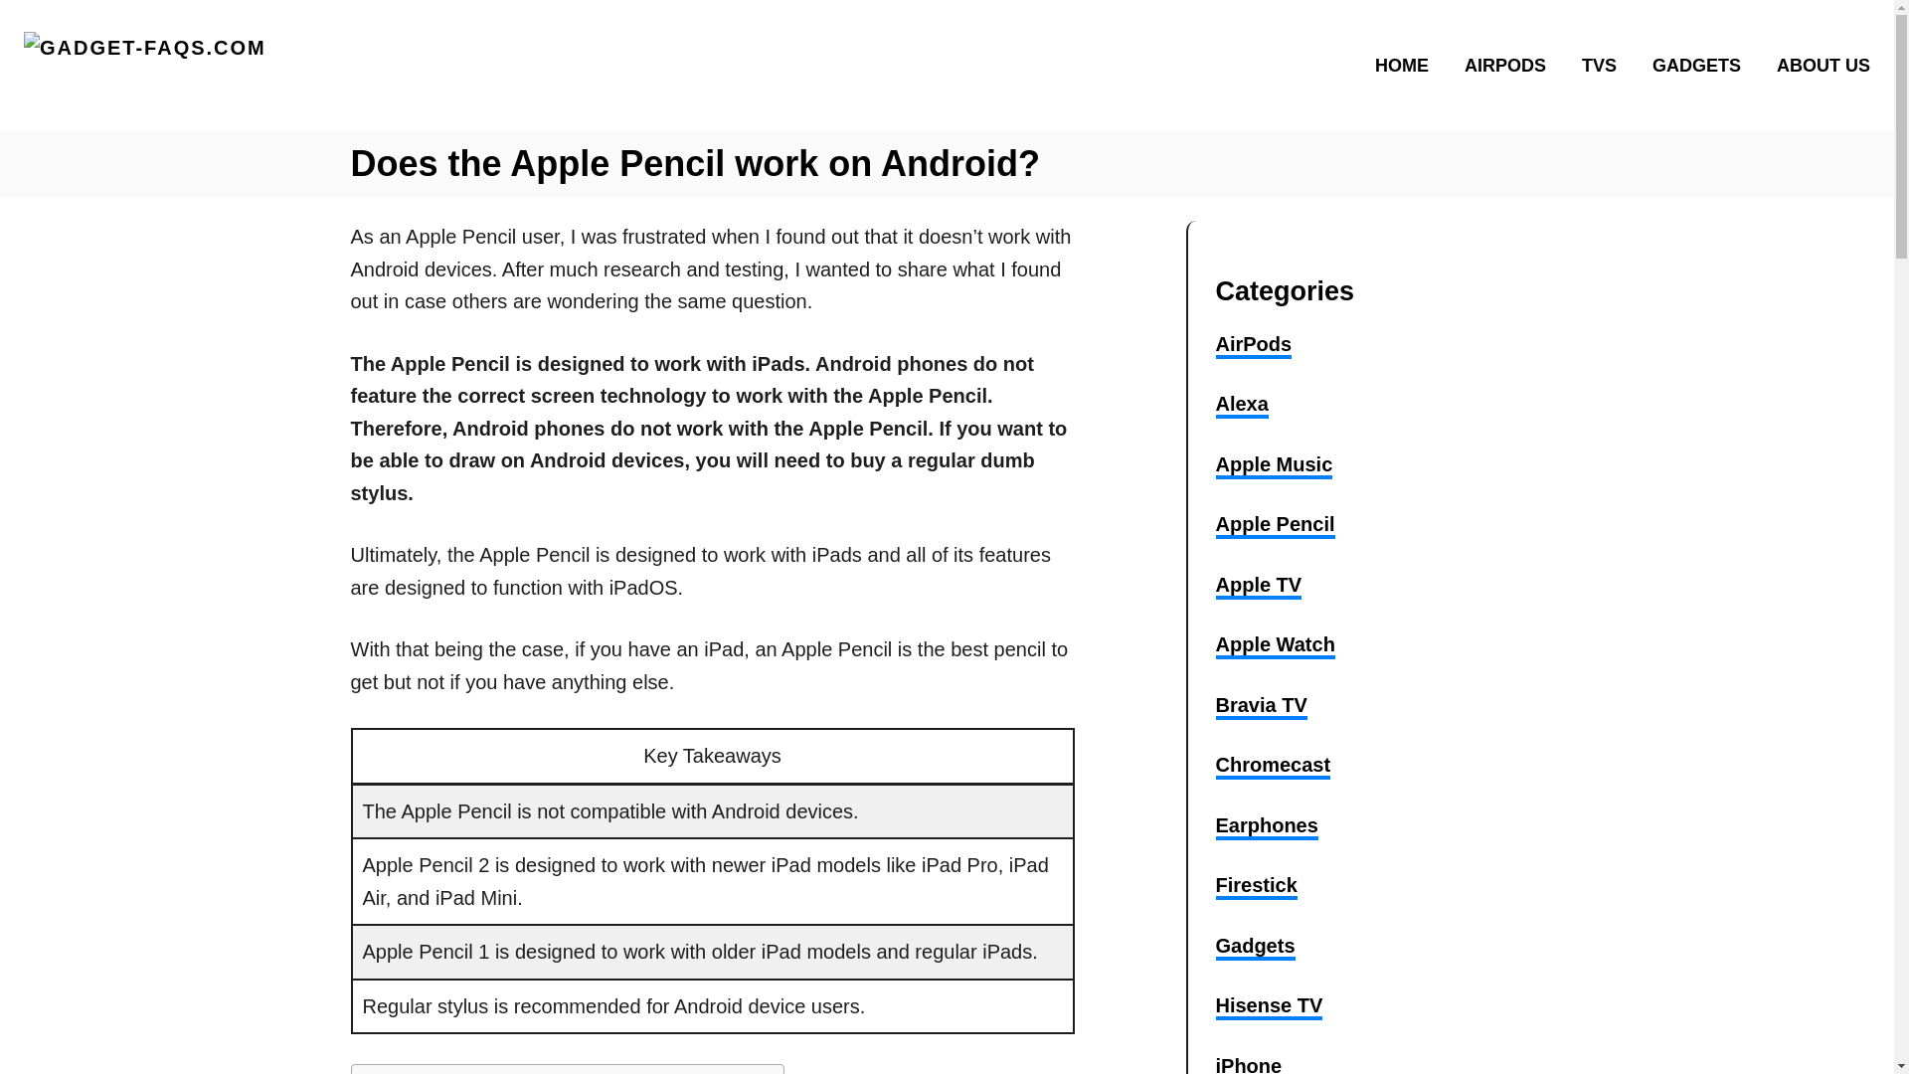  Describe the element at coordinates (1702, 64) in the screenshot. I see `GADGETS` at that location.